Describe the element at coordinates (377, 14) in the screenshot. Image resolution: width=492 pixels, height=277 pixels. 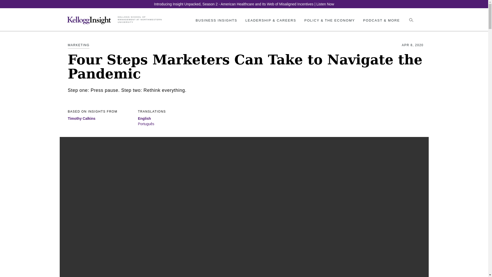
I see `facebook` at that location.